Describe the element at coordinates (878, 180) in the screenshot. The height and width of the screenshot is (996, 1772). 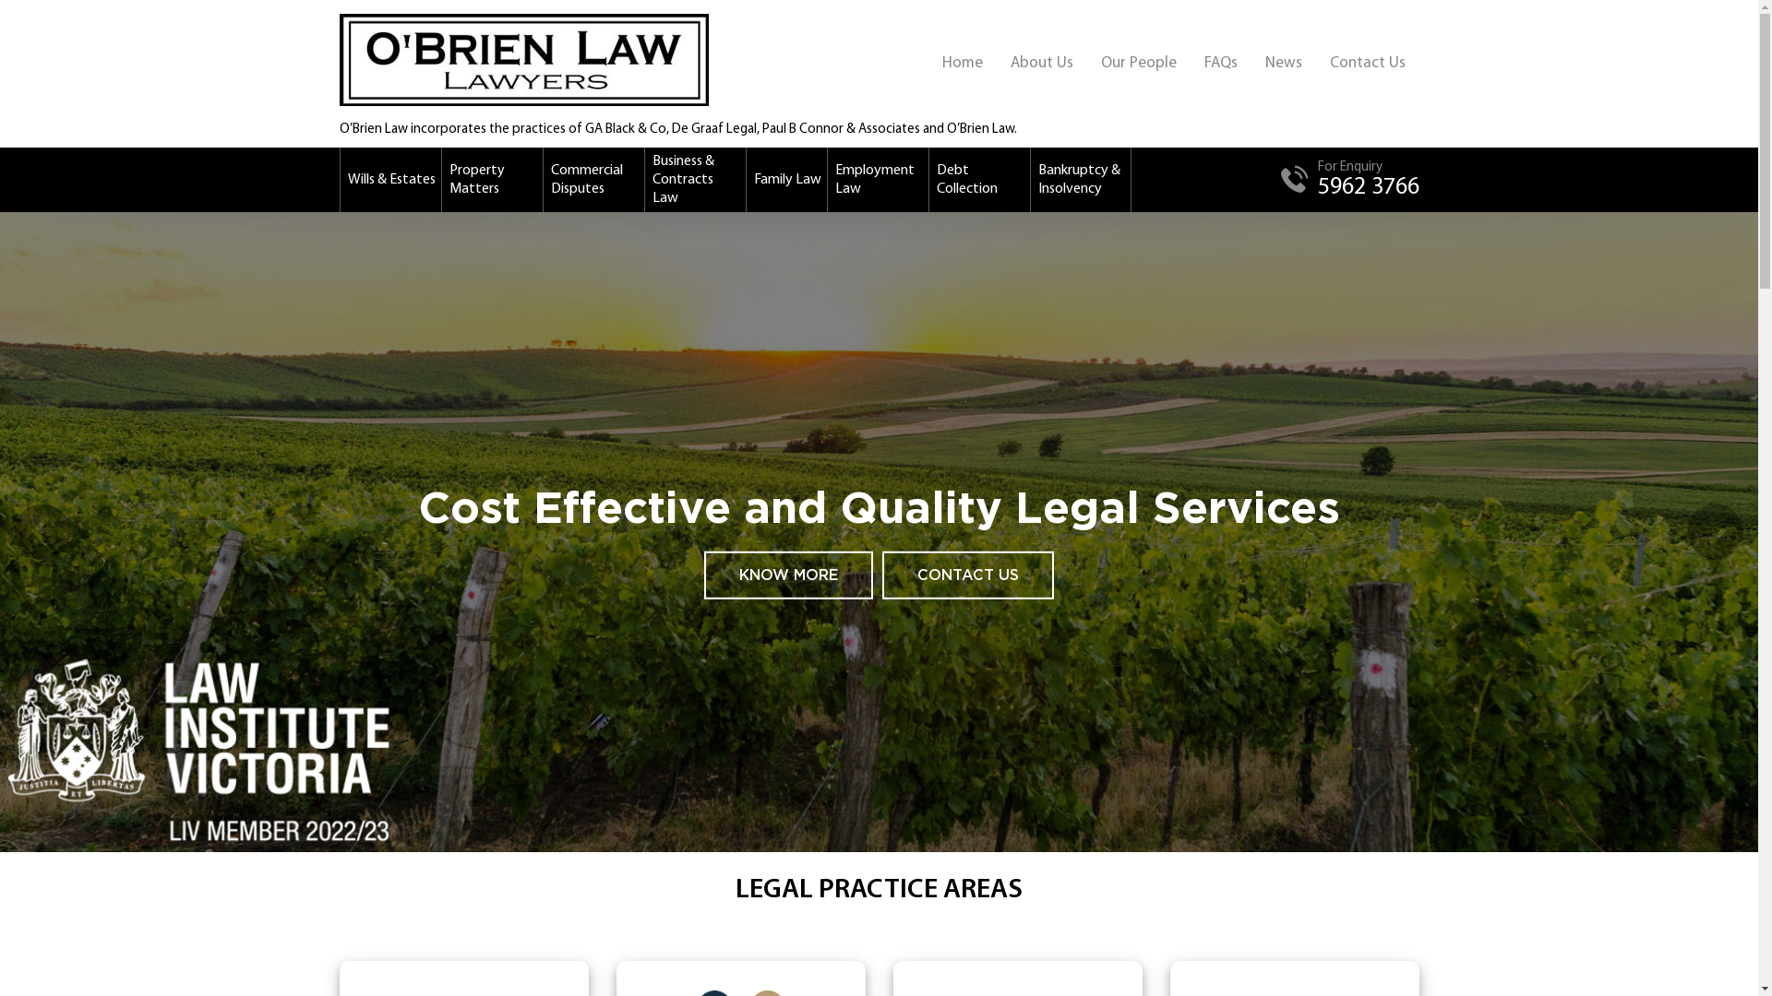
I see `Employment Law` at that location.